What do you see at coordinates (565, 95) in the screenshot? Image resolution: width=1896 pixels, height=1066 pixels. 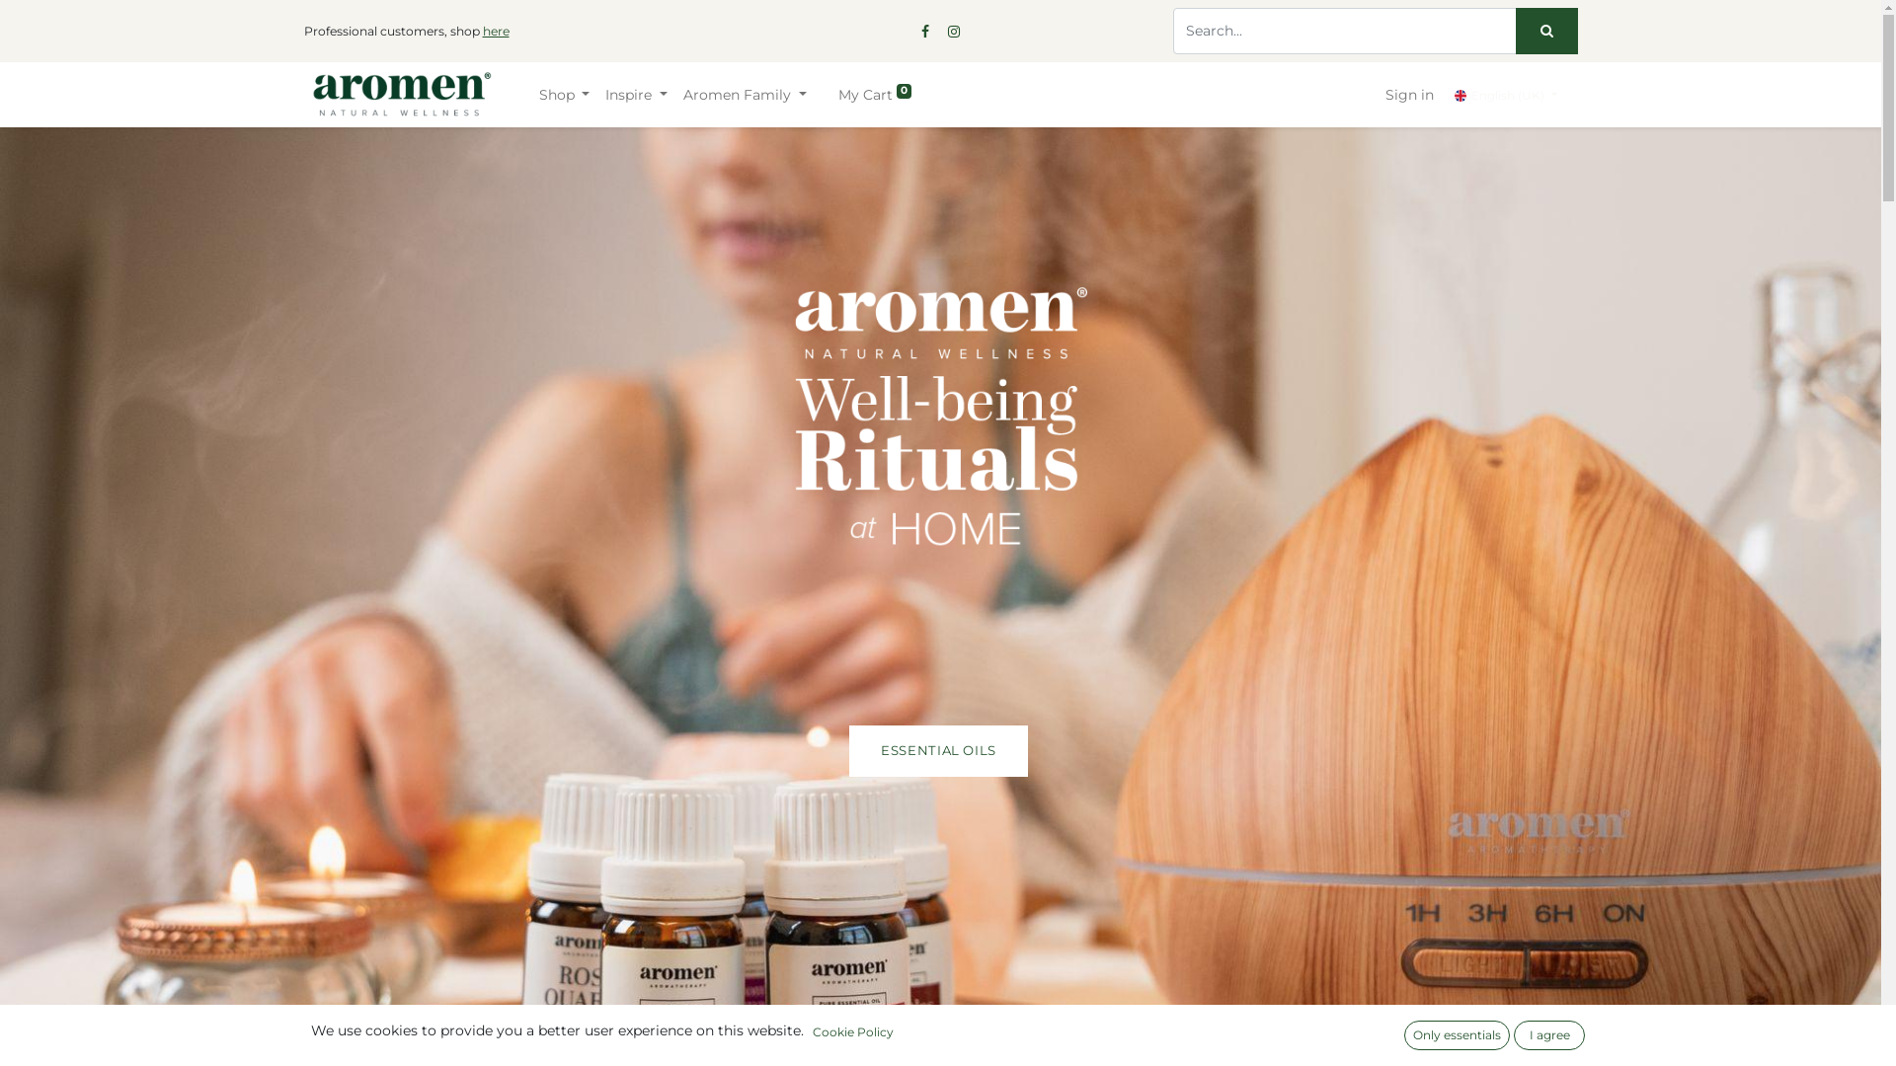 I see `Shop` at bounding box center [565, 95].